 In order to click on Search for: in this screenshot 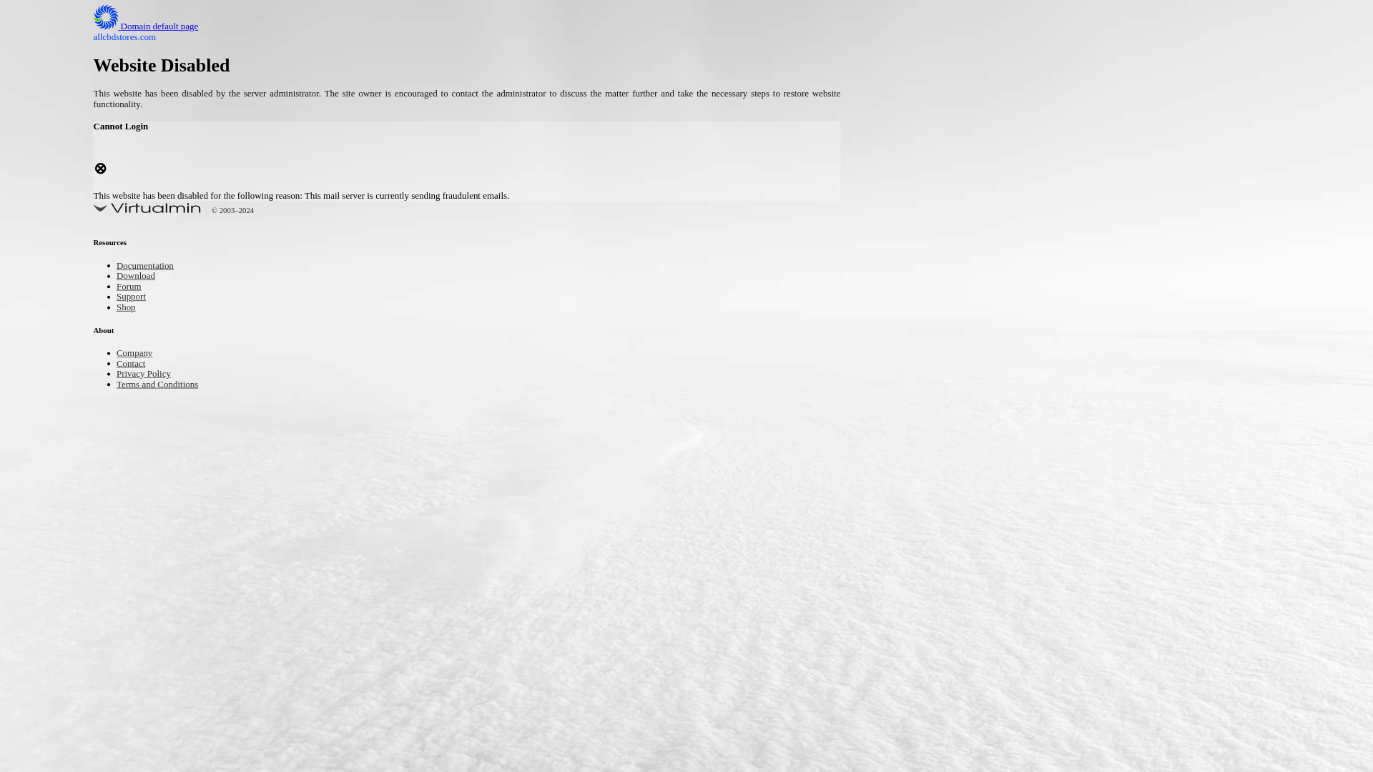, I will do `click(990, 44)`.